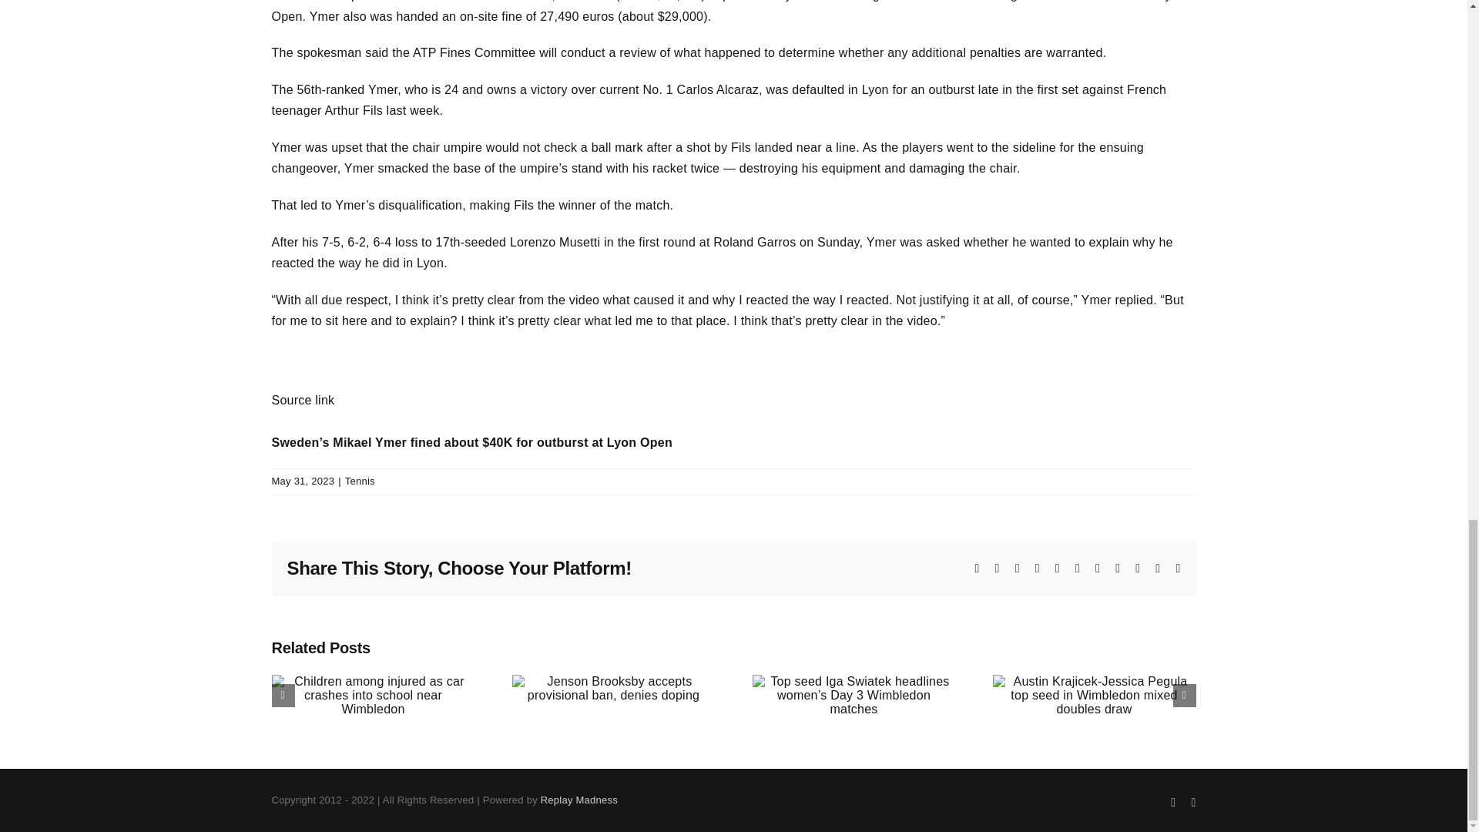 This screenshot has width=1479, height=832. I want to click on LinkedIn, so click(1037, 569).